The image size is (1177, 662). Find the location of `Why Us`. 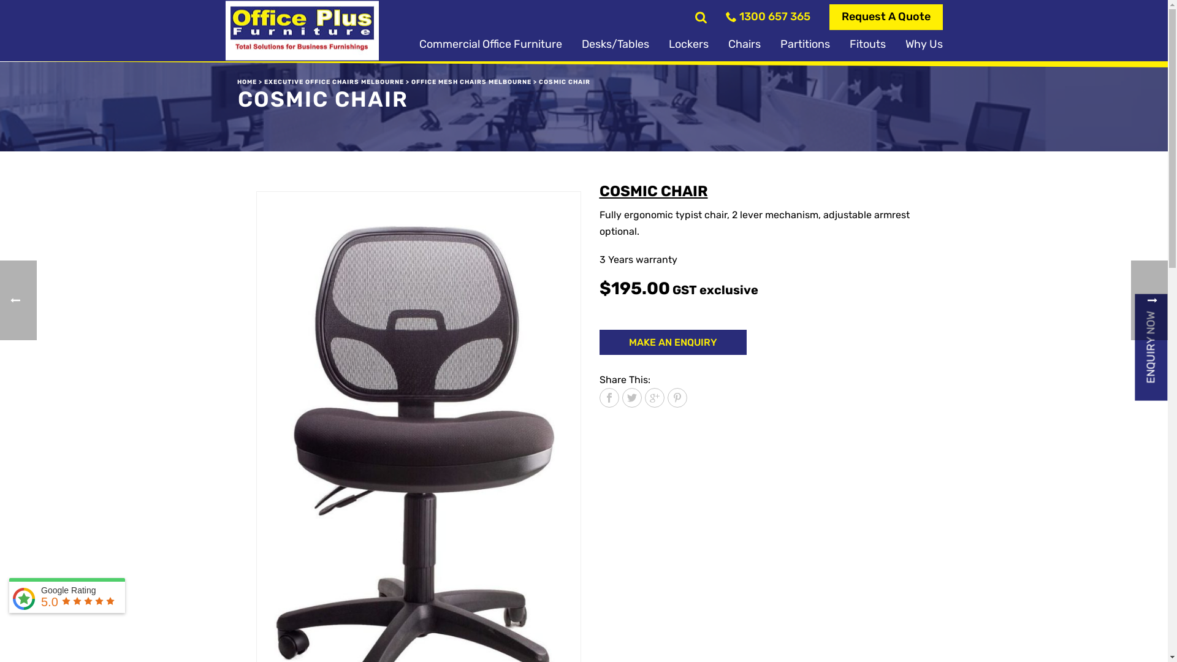

Why Us is located at coordinates (918, 45).